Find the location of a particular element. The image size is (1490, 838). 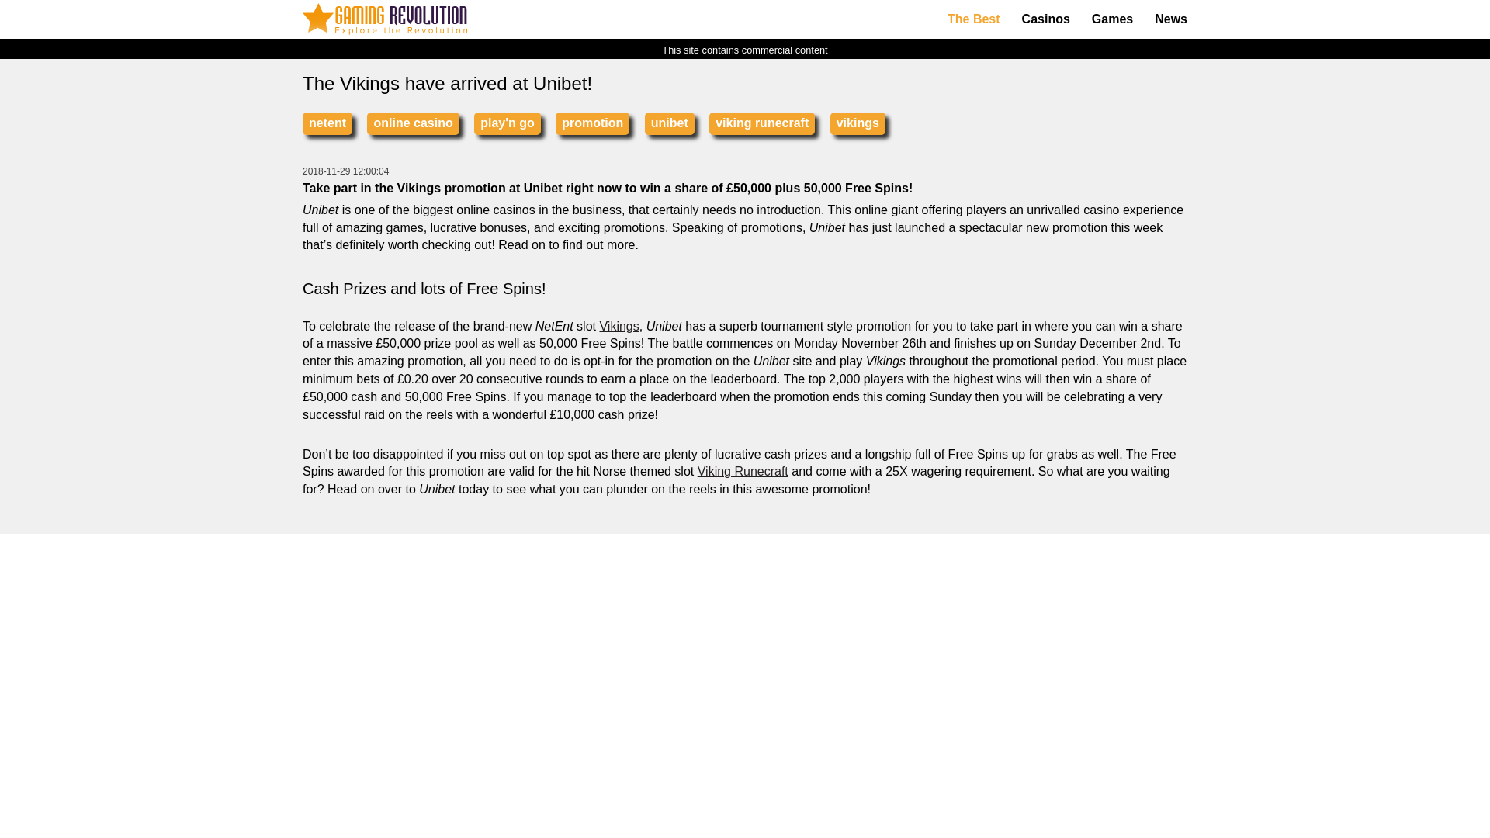

online casino is located at coordinates (413, 123).